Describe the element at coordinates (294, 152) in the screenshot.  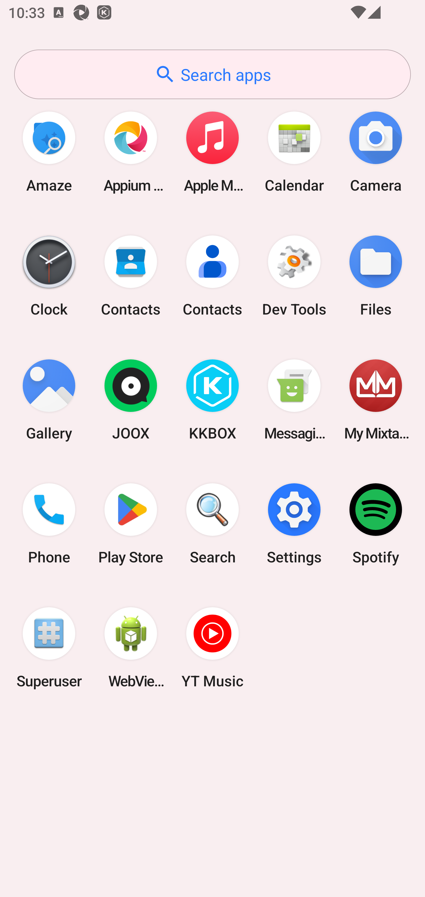
I see `Calendar` at that location.